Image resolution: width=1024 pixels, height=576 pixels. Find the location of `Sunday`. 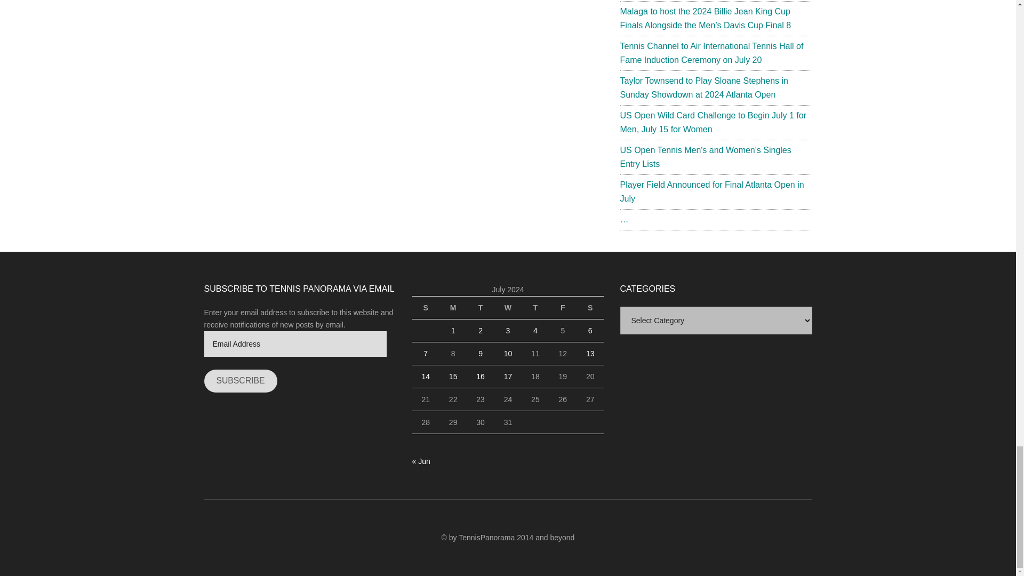

Sunday is located at coordinates (425, 307).